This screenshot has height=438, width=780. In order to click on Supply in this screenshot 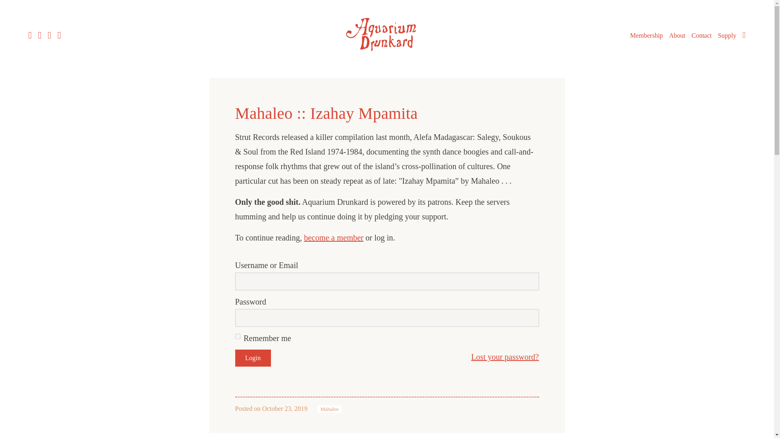, I will do `click(727, 36)`.